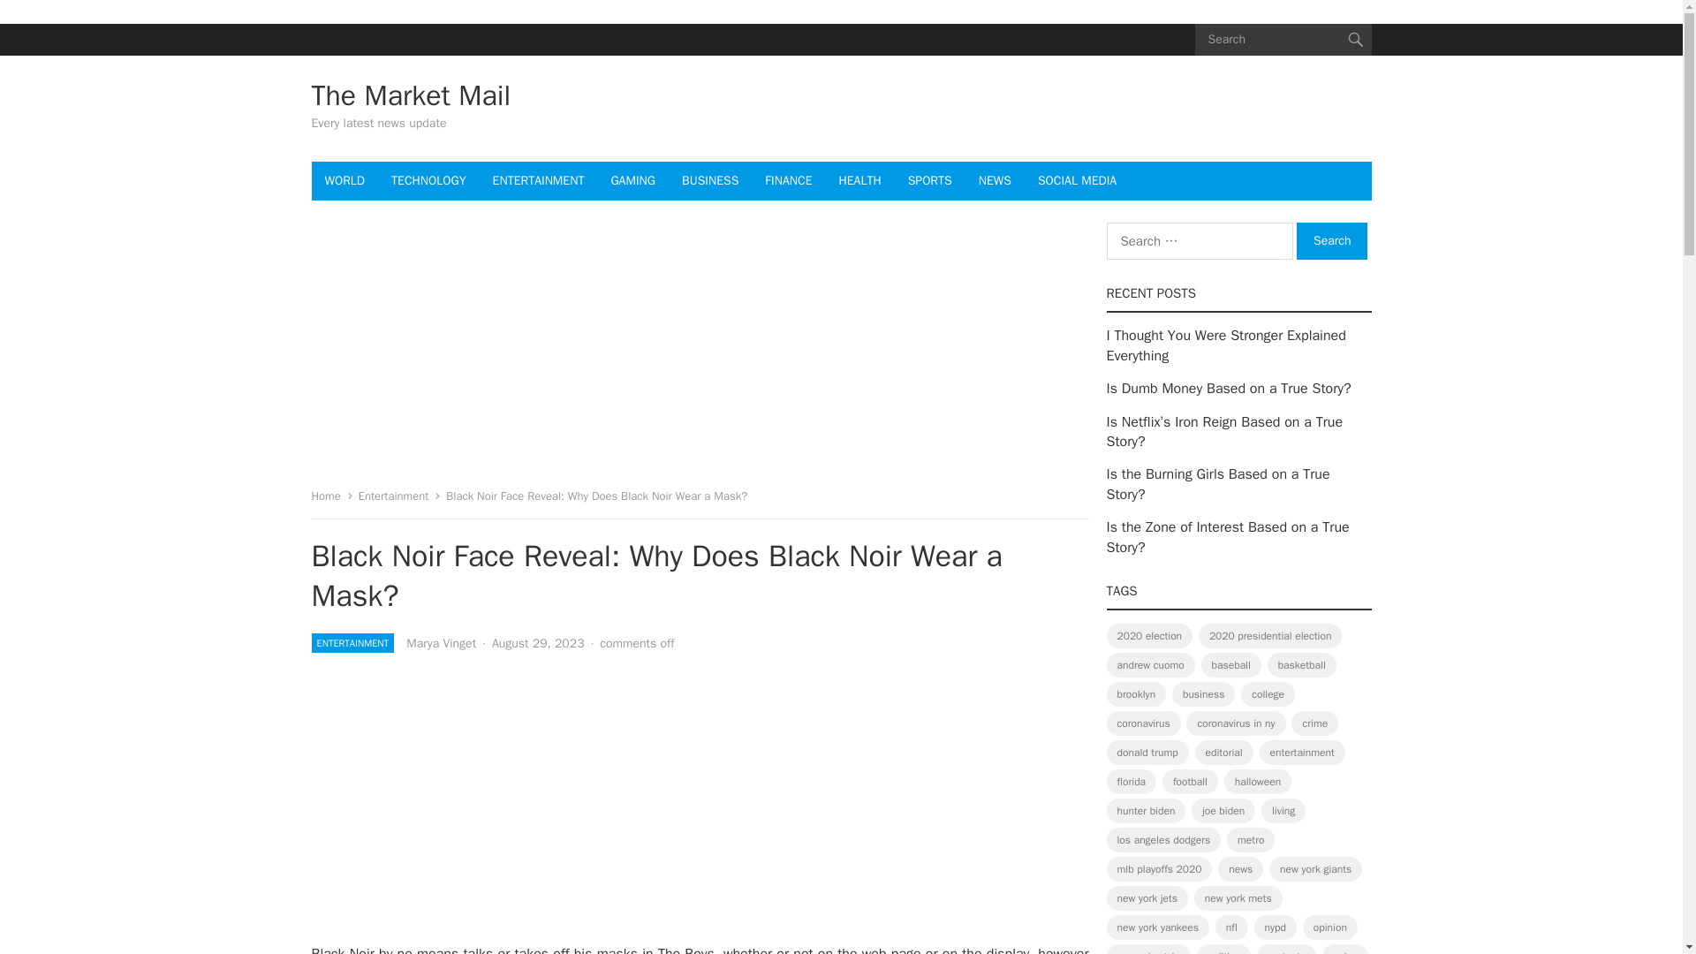 Image resolution: width=1696 pixels, height=954 pixels. Describe the element at coordinates (442, 643) in the screenshot. I see `Marya Vinget` at that location.